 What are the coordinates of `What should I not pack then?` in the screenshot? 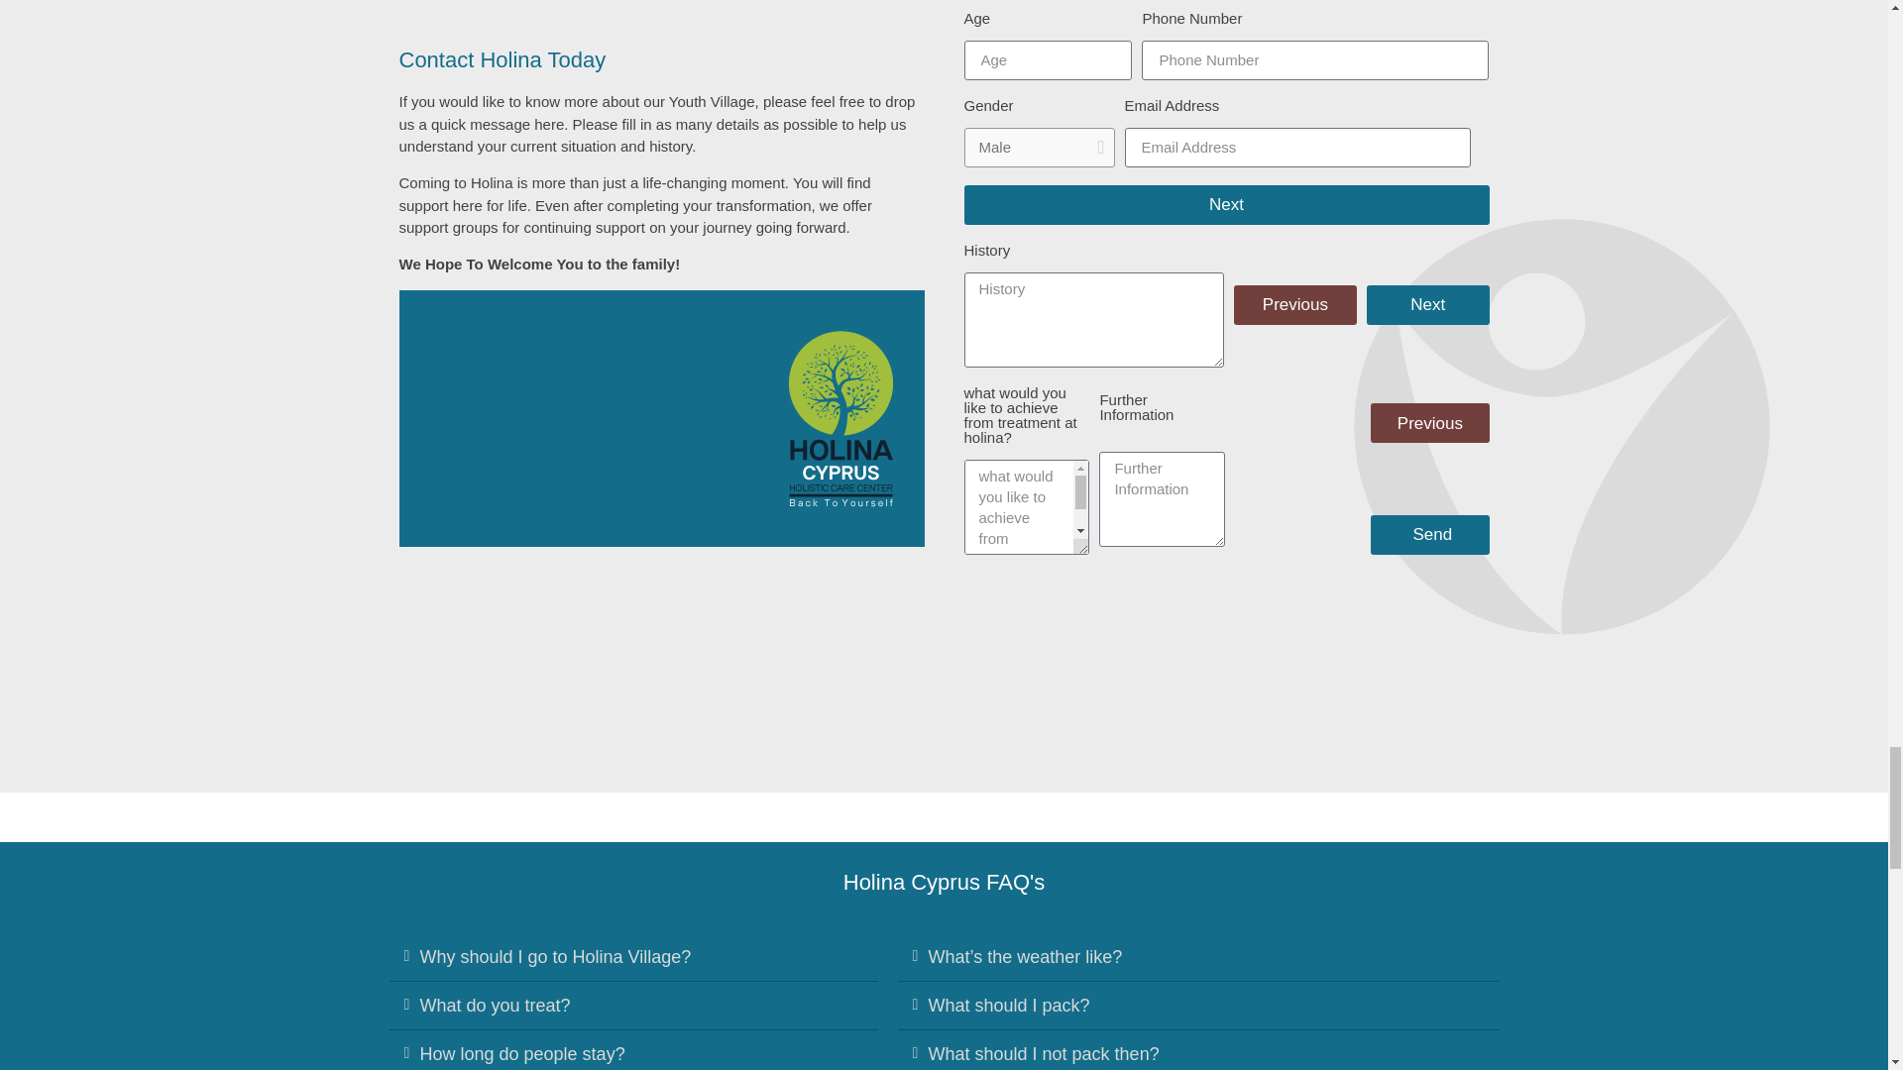 It's located at (1043, 1054).